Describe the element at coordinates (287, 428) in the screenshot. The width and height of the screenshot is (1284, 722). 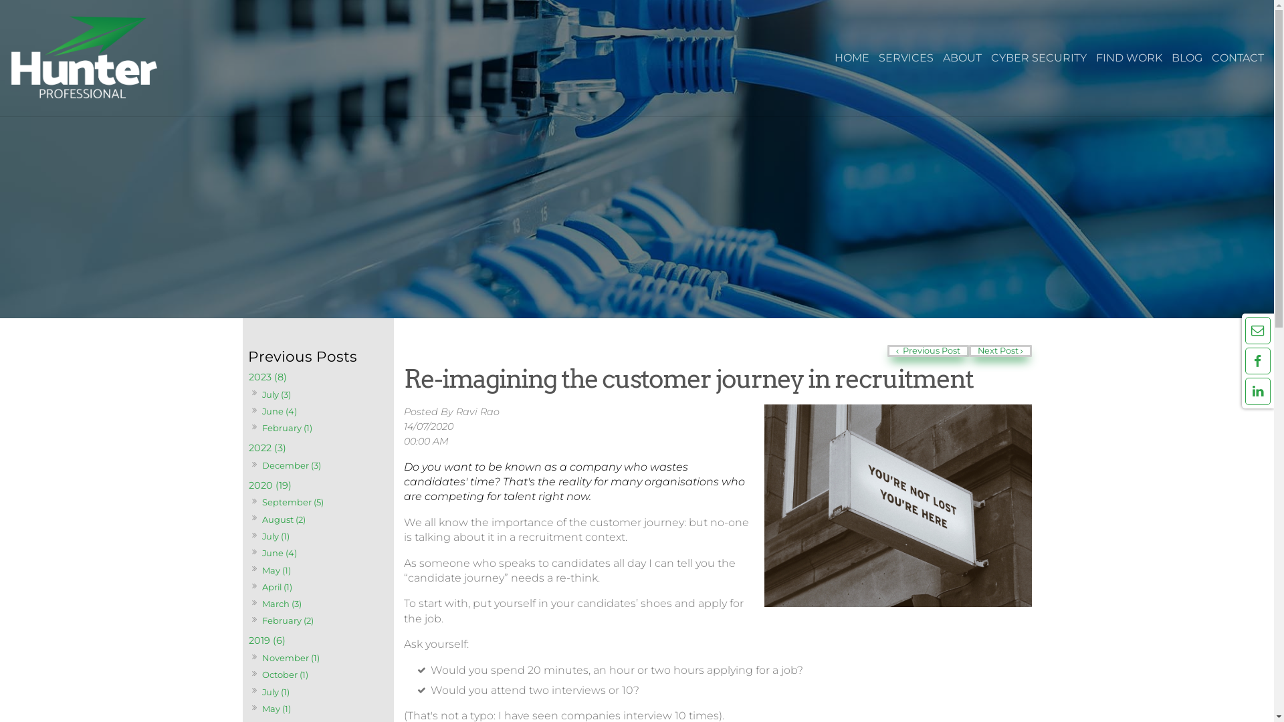
I see `February (1)` at that location.